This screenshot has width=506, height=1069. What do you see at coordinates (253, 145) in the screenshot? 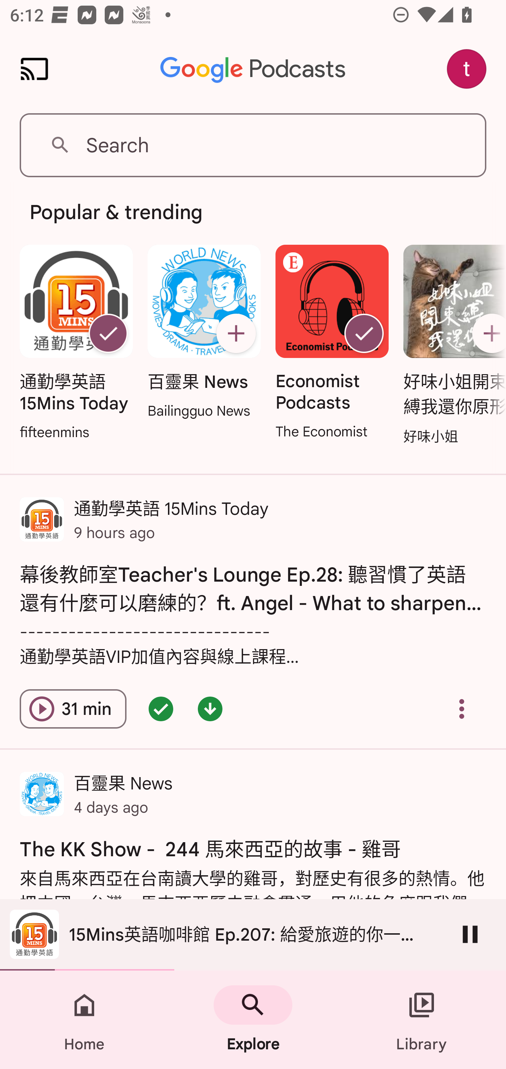
I see `Search` at bounding box center [253, 145].